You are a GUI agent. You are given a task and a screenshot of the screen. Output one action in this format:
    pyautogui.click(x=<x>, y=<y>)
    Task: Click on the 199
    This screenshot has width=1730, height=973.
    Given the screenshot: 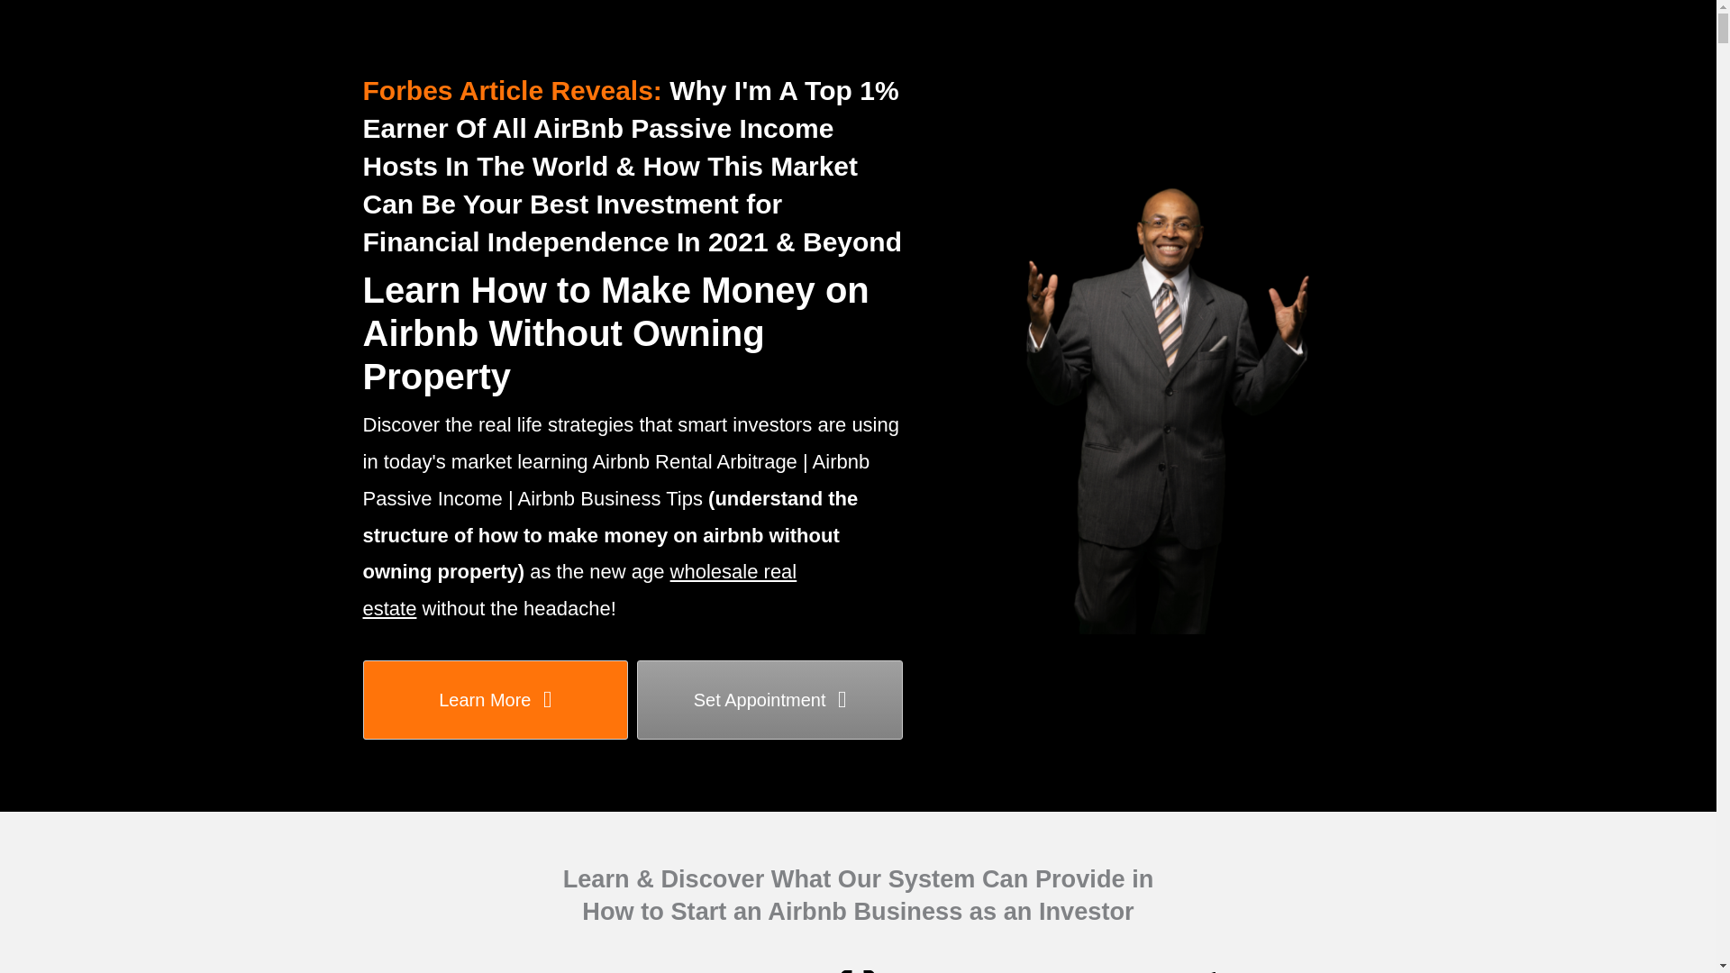 What is the action you would take?
    pyautogui.click(x=1188, y=969)
    